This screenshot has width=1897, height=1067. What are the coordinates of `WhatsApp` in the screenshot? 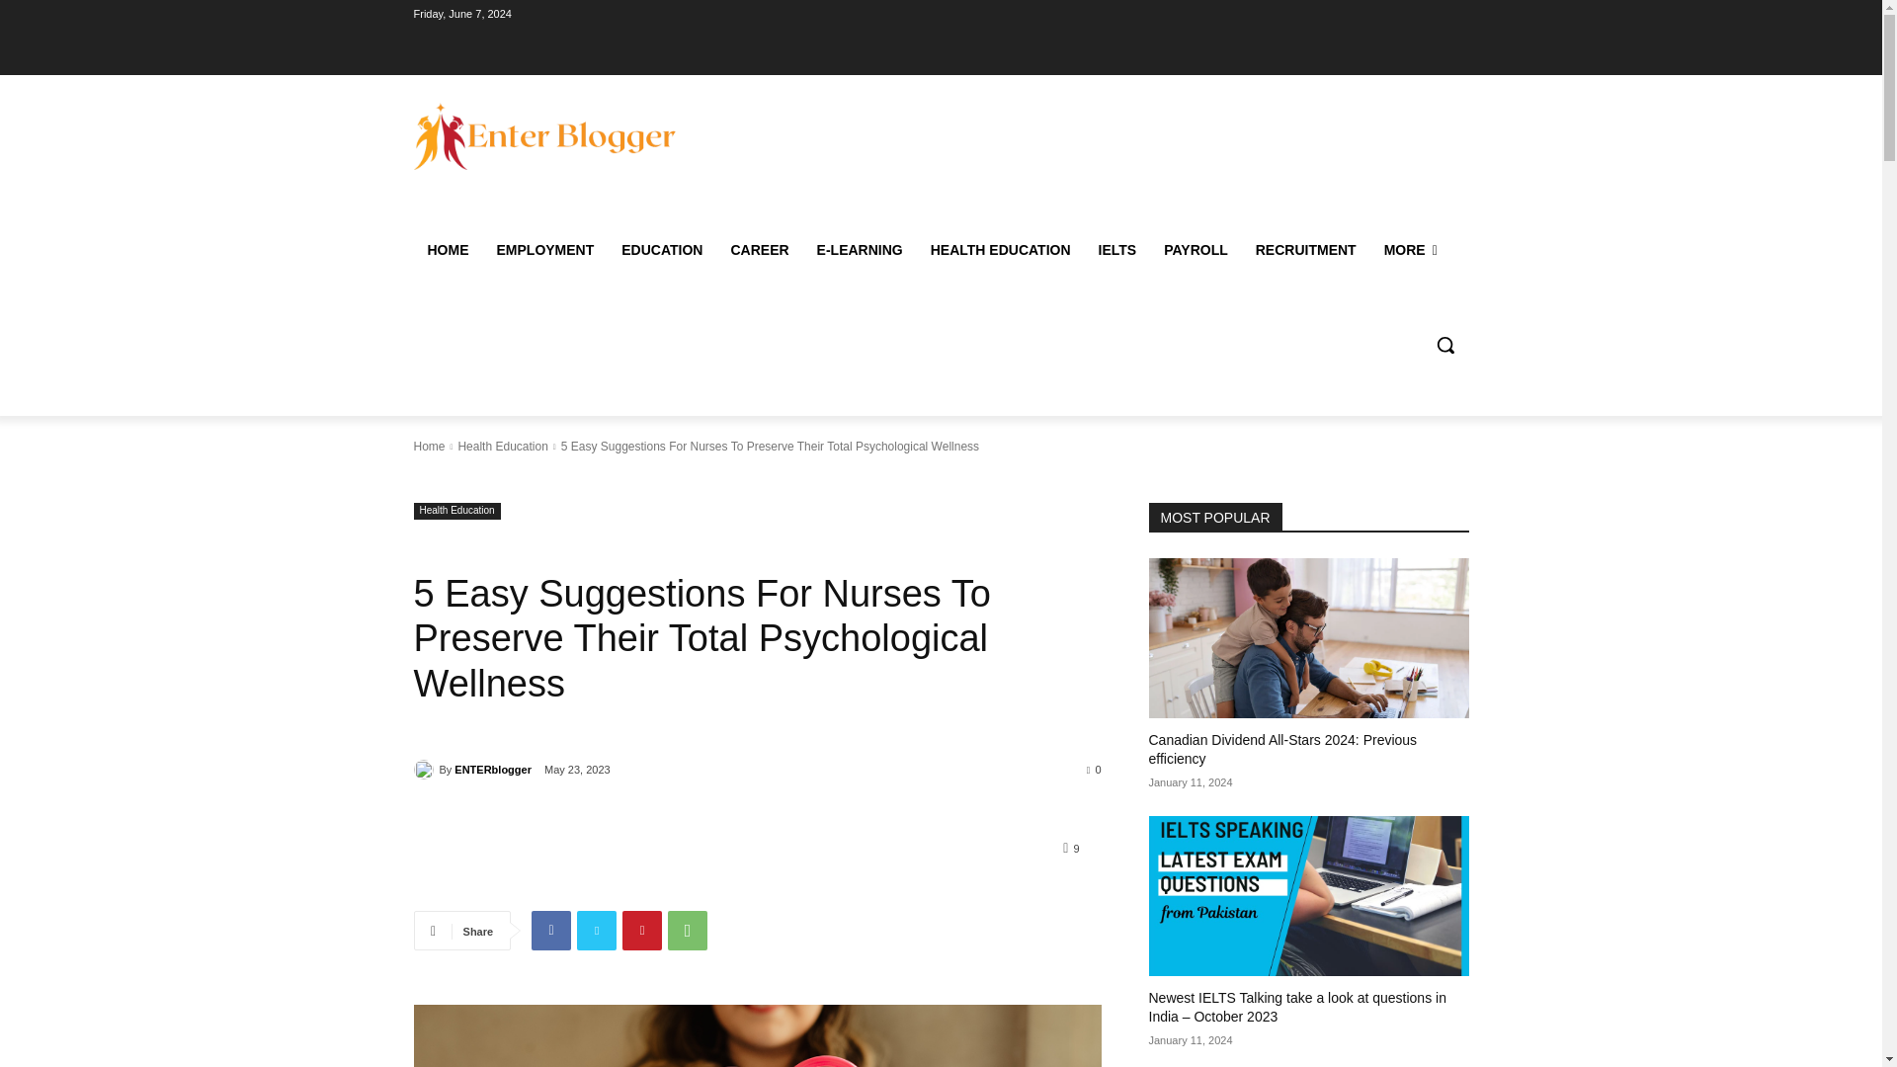 It's located at (688, 931).